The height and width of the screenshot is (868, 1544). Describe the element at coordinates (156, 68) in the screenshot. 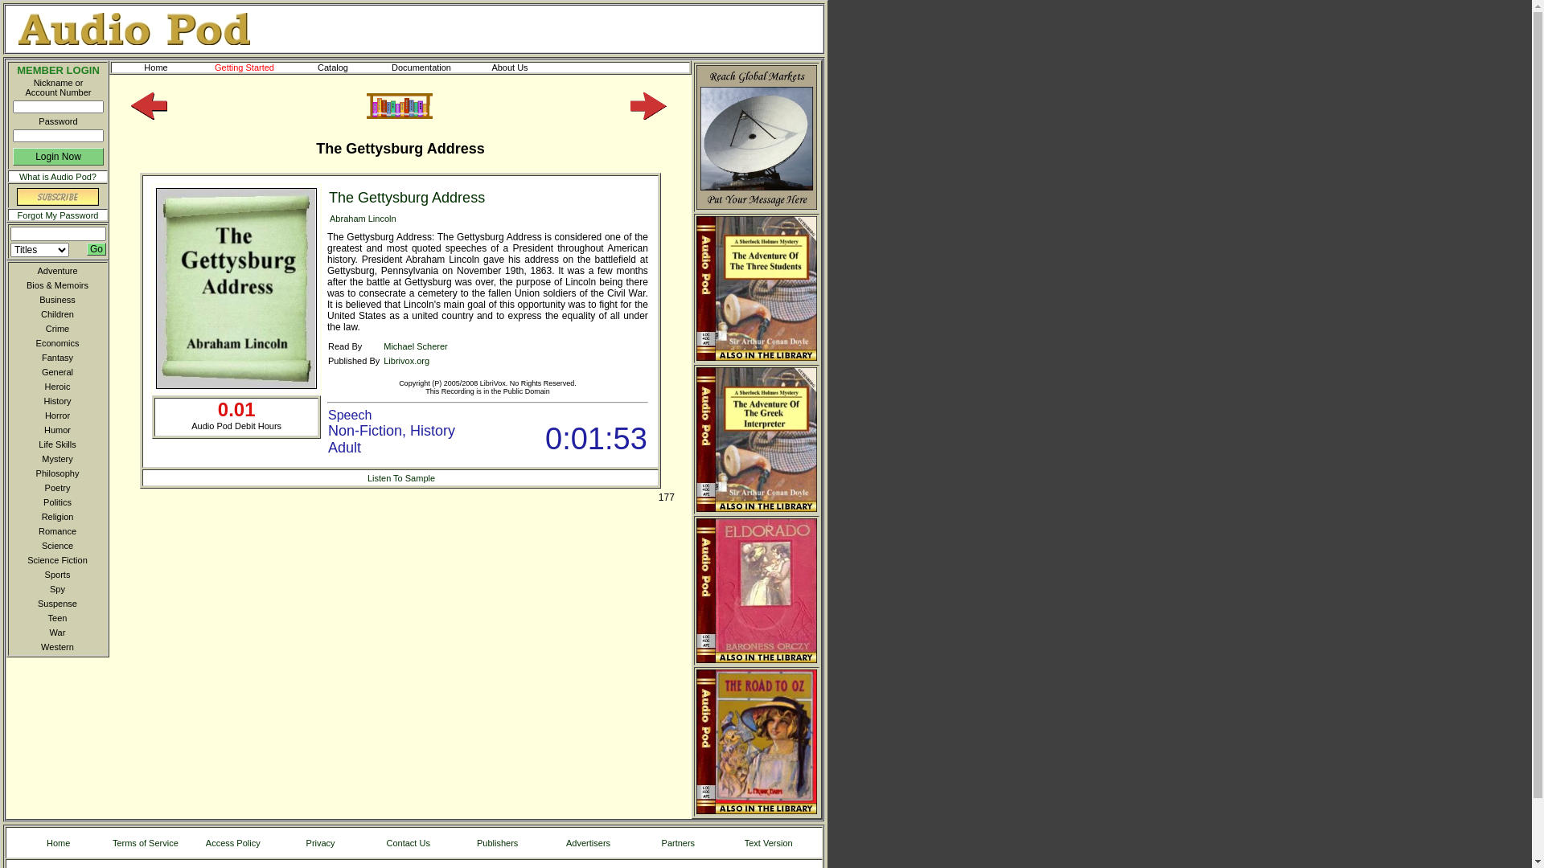

I see `Home` at that location.